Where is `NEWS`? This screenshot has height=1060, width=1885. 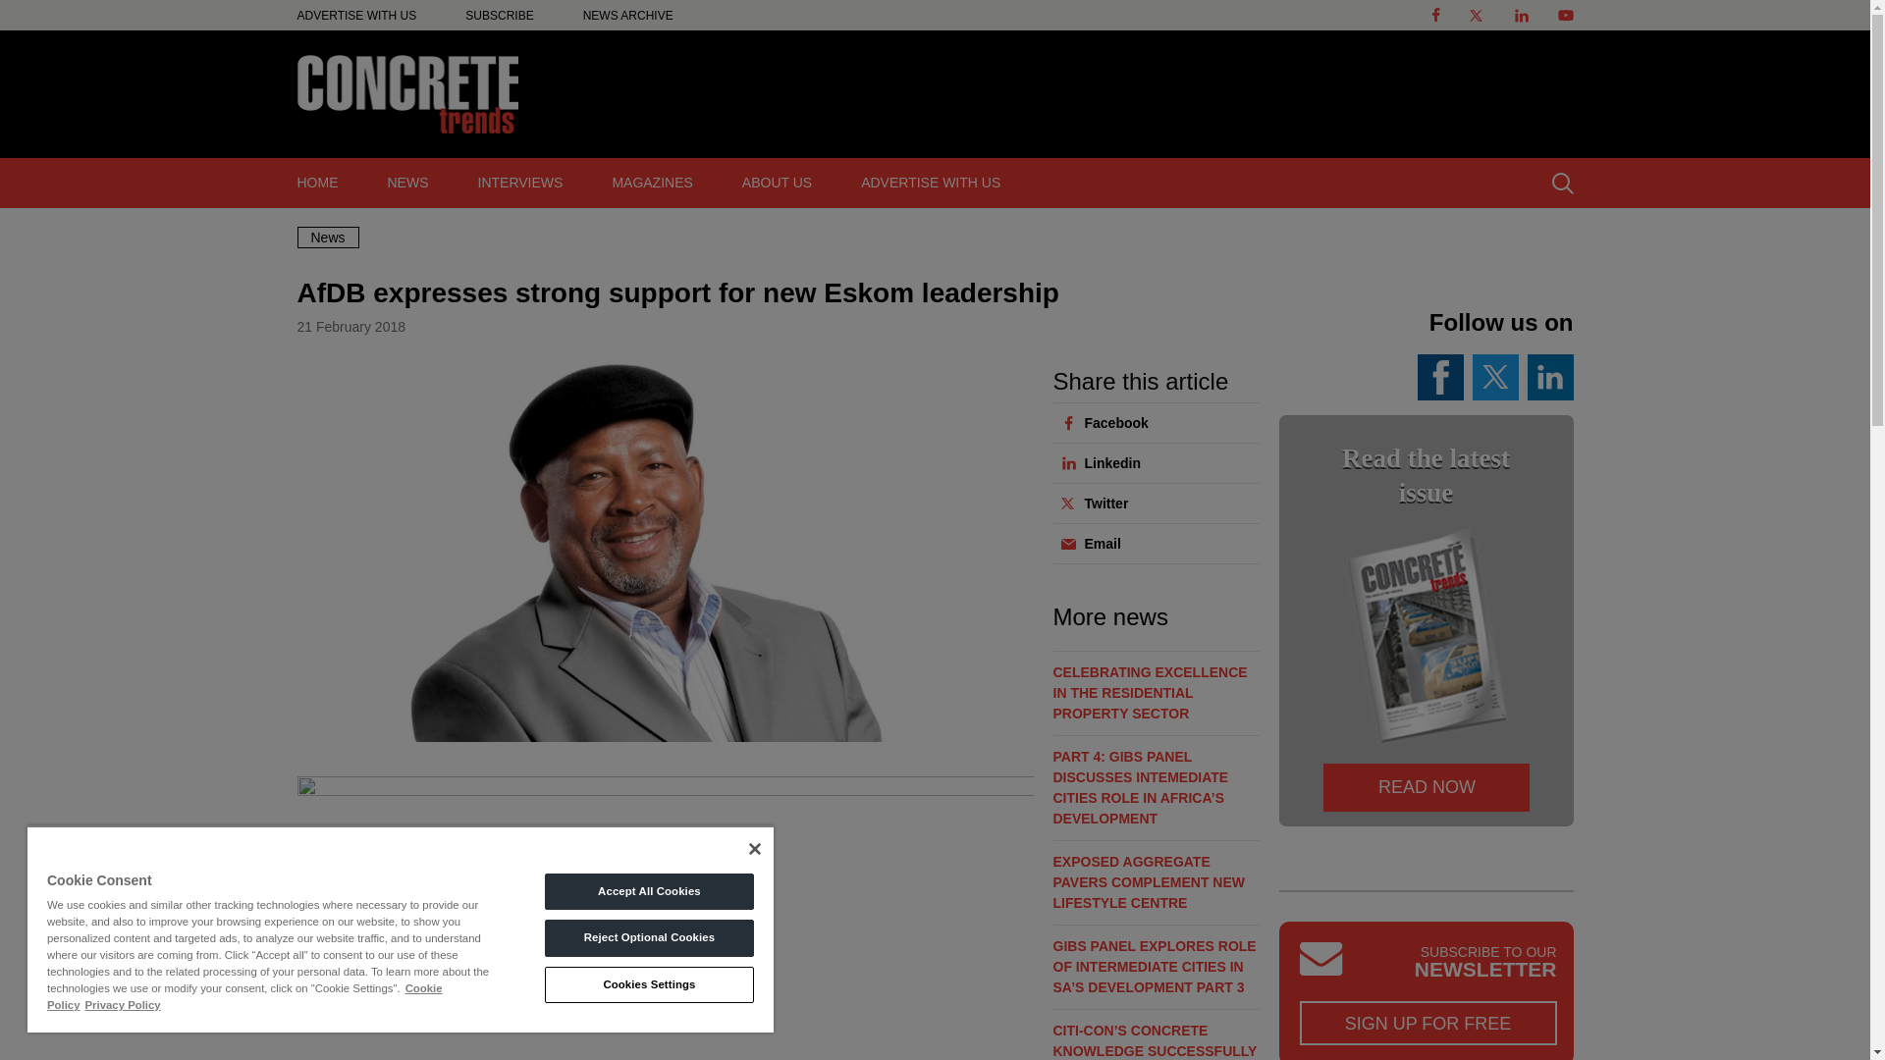 NEWS is located at coordinates (408, 183).